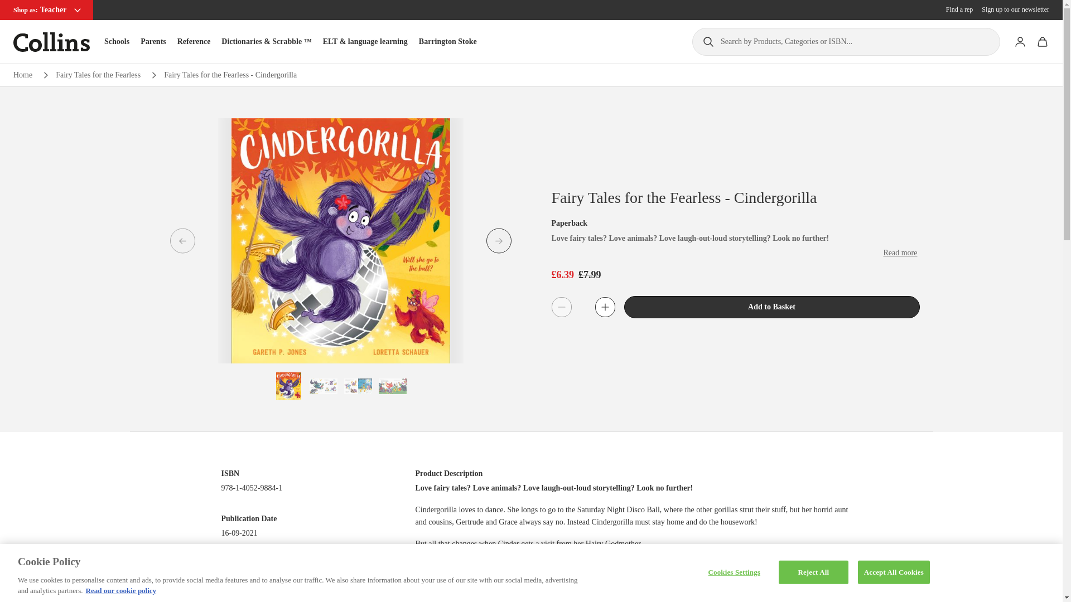 Image resolution: width=1071 pixels, height=602 pixels. Describe the element at coordinates (899, 253) in the screenshot. I see `Read more` at that location.